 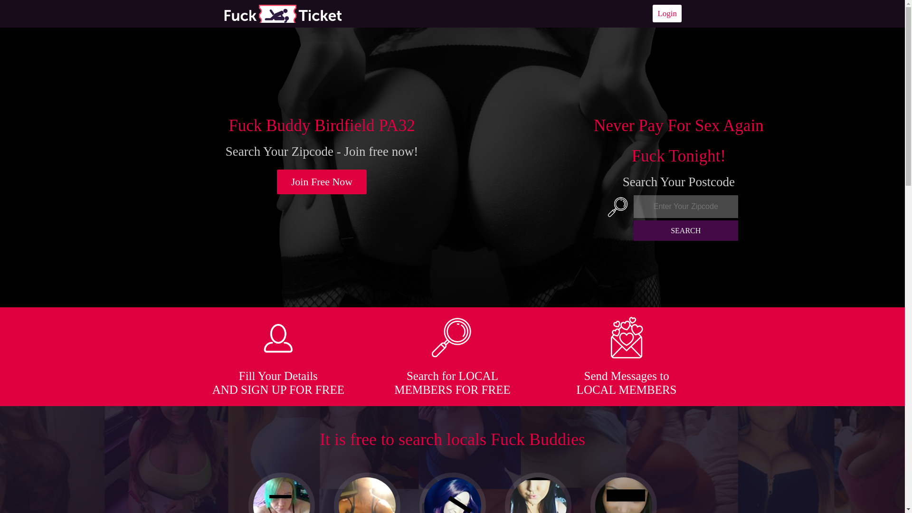 What do you see at coordinates (686, 230) in the screenshot?
I see `SEARCH` at bounding box center [686, 230].